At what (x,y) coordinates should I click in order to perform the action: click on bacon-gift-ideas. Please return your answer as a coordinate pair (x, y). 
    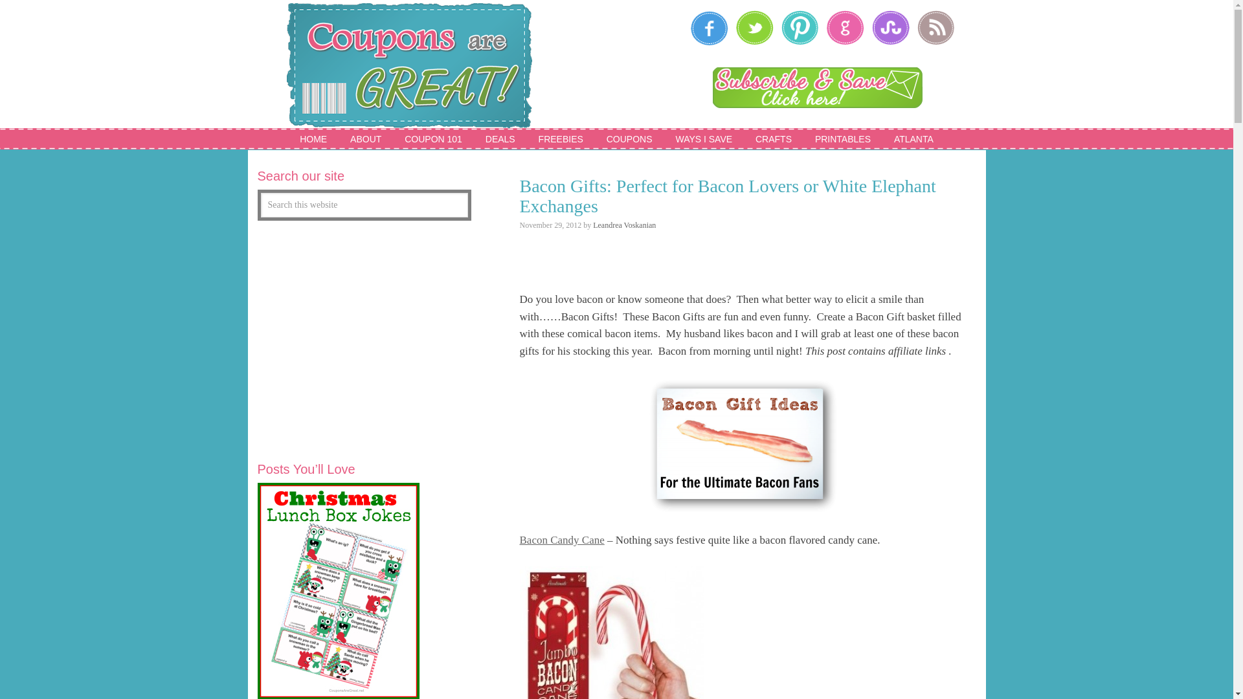
    Looking at the image, I should click on (743, 445).